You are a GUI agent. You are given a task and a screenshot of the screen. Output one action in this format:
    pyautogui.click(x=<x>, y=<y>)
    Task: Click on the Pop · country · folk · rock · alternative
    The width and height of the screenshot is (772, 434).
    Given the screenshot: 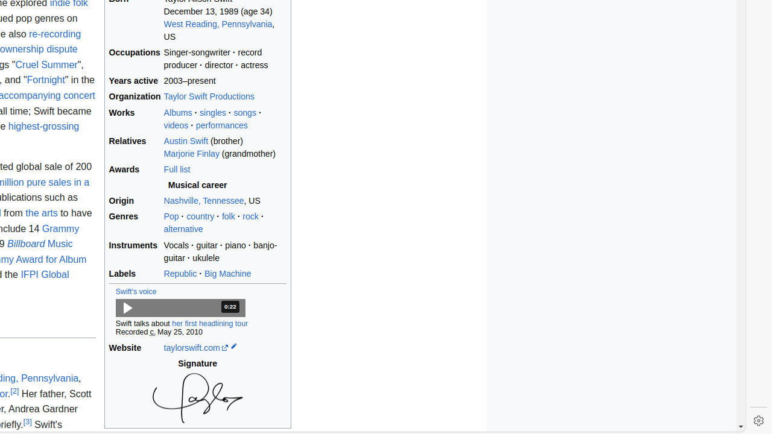 What is the action you would take?
    pyautogui.click(x=225, y=223)
    